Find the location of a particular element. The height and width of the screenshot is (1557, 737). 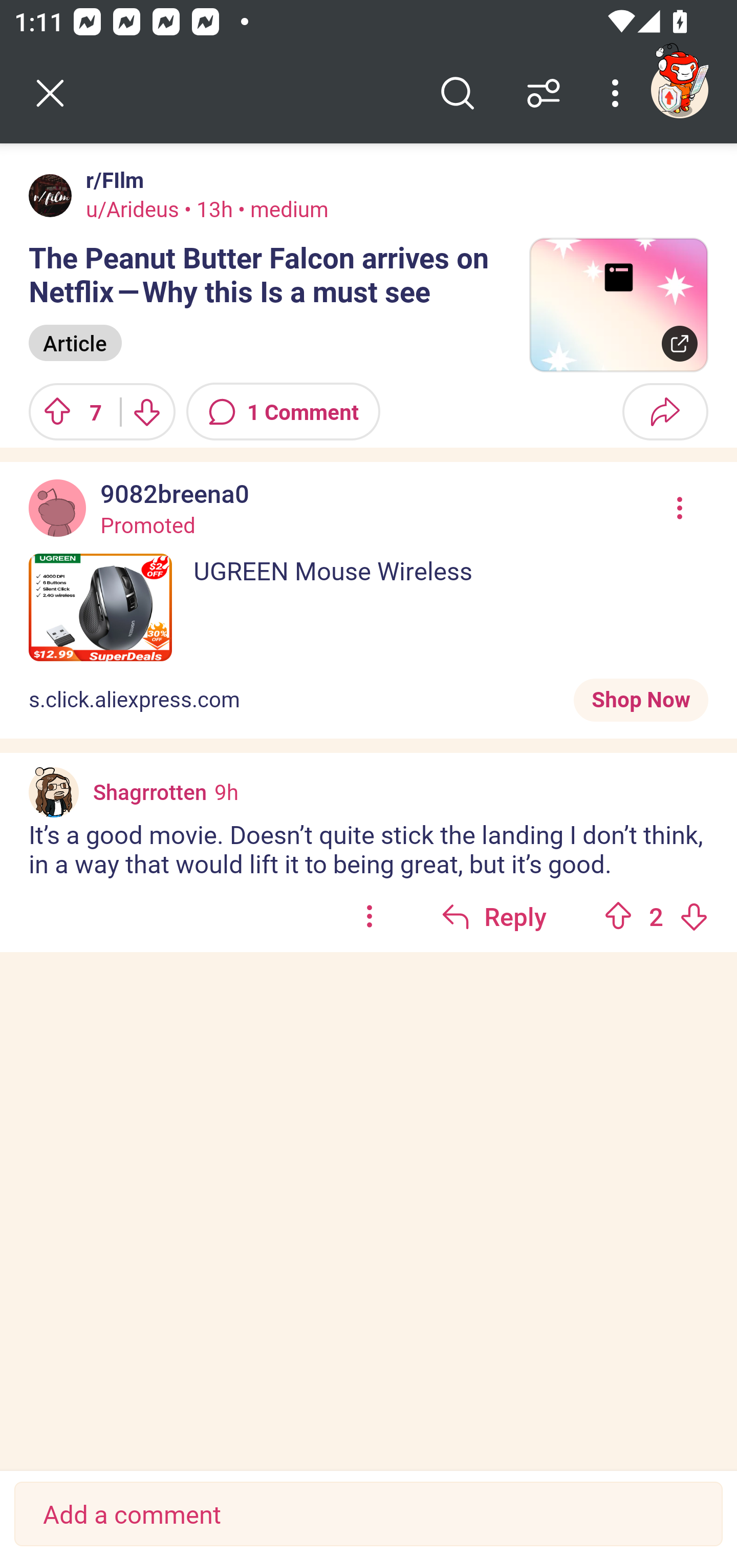

Downvote is located at coordinates (693, 916).